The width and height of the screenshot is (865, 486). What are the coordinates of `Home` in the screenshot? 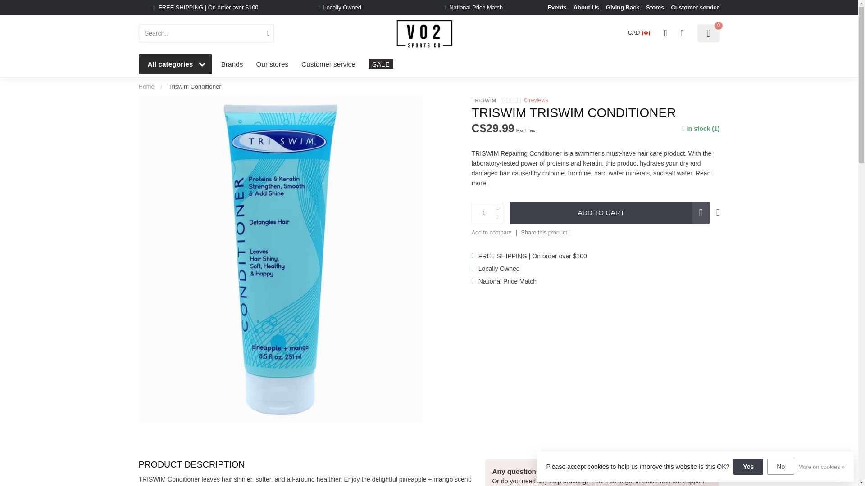 It's located at (146, 86).